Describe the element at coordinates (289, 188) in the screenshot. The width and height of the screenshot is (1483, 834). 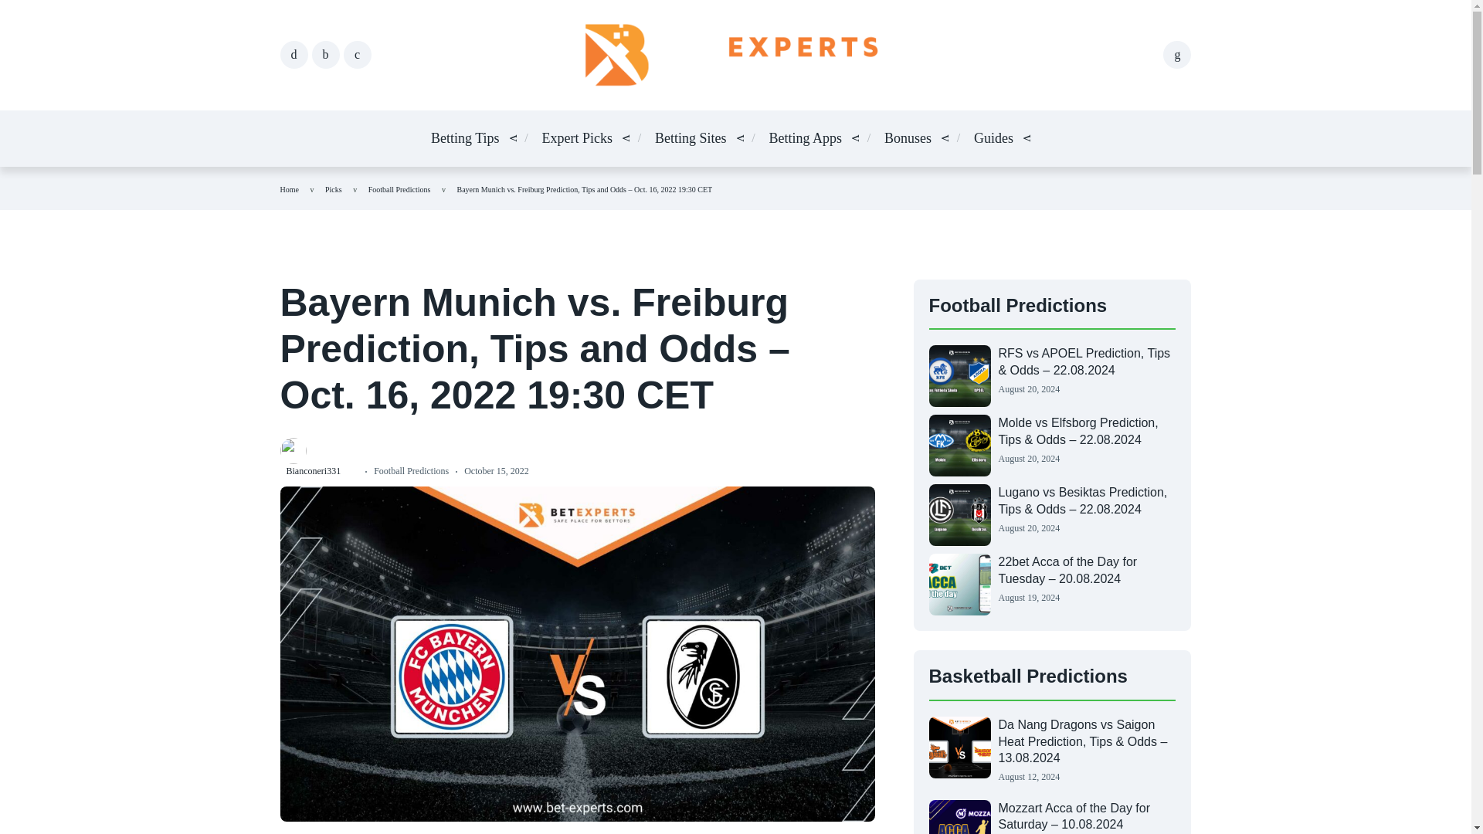
I see `Home` at that location.